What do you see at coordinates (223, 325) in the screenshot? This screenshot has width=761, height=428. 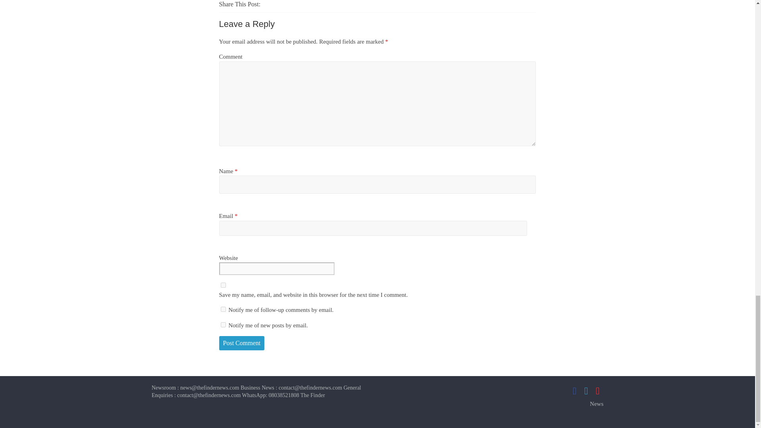 I see `subscribe` at bounding box center [223, 325].